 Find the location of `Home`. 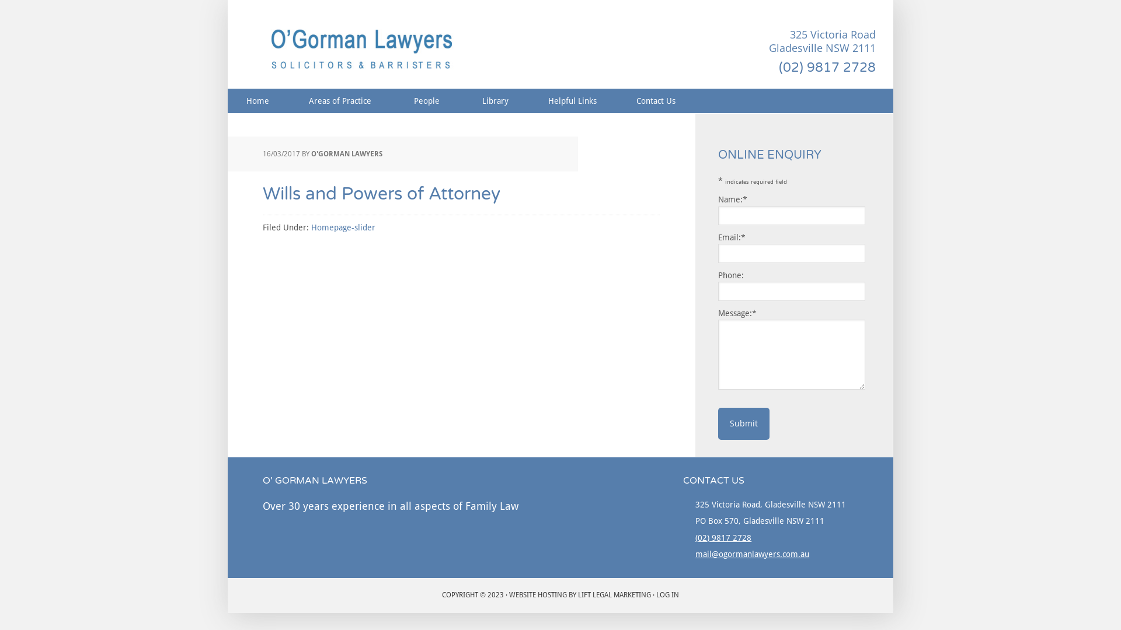

Home is located at coordinates (258, 101).